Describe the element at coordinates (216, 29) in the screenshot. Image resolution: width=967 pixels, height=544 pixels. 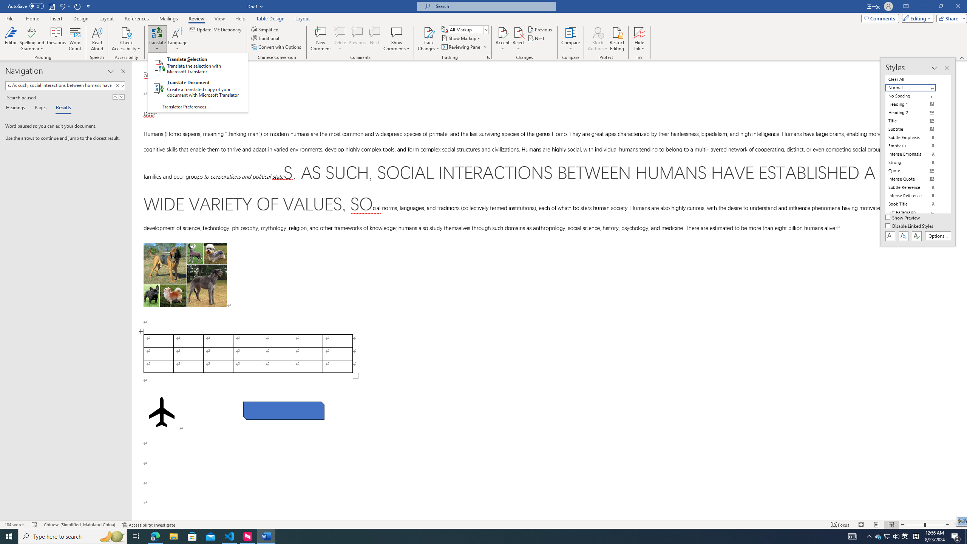
I see `Show Preview` at that location.